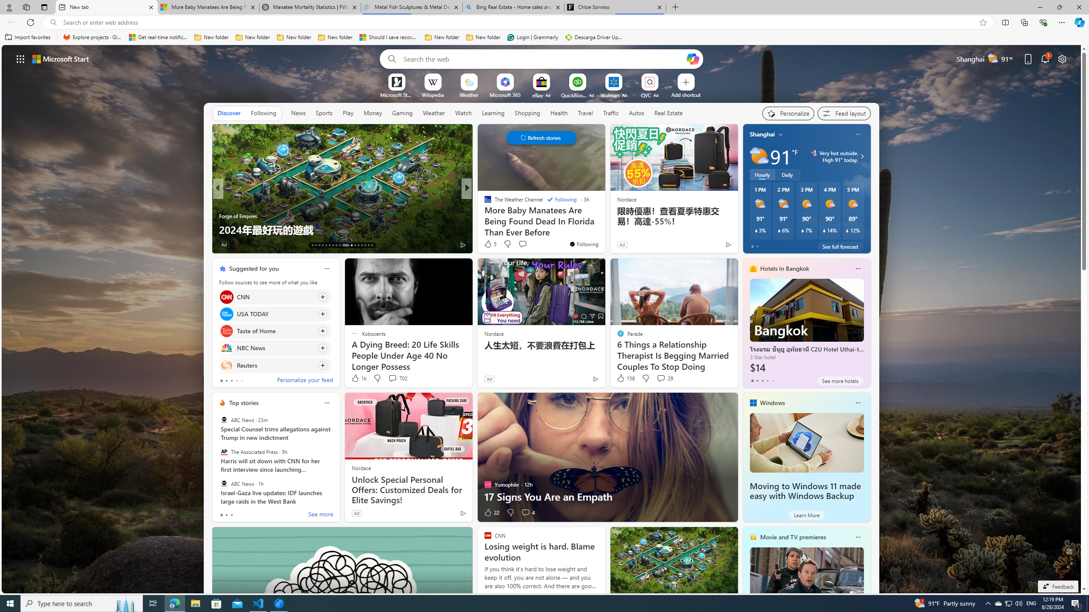  What do you see at coordinates (319, 245) in the screenshot?
I see `AutomationID: tab-15` at bounding box center [319, 245].